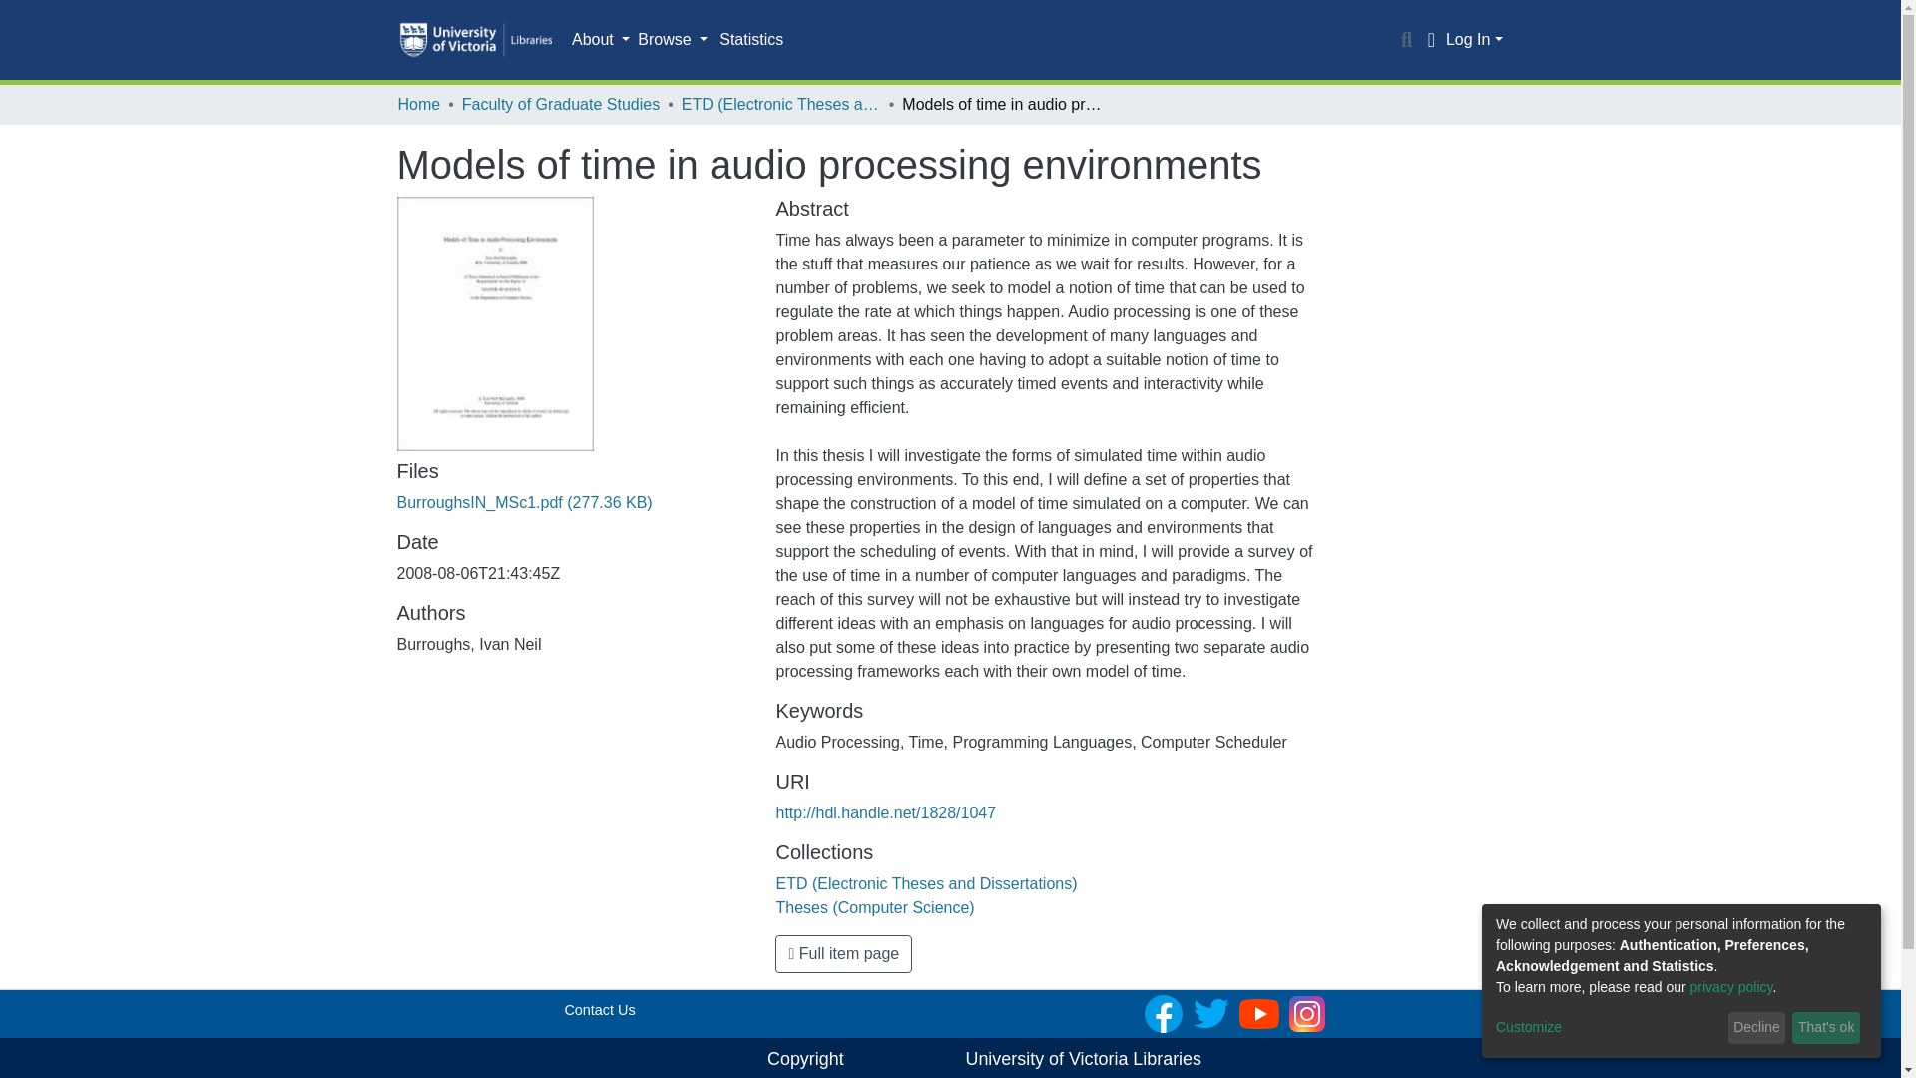 The width and height of the screenshot is (1916, 1078). Describe the element at coordinates (560, 104) in the screenshot. I see `Faculty of Graduate Studies` at that location.